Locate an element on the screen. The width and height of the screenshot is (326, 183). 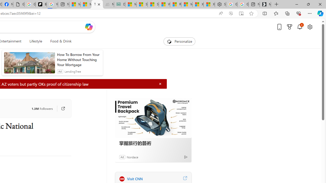
Notifications is located at coordinates (300, 27).